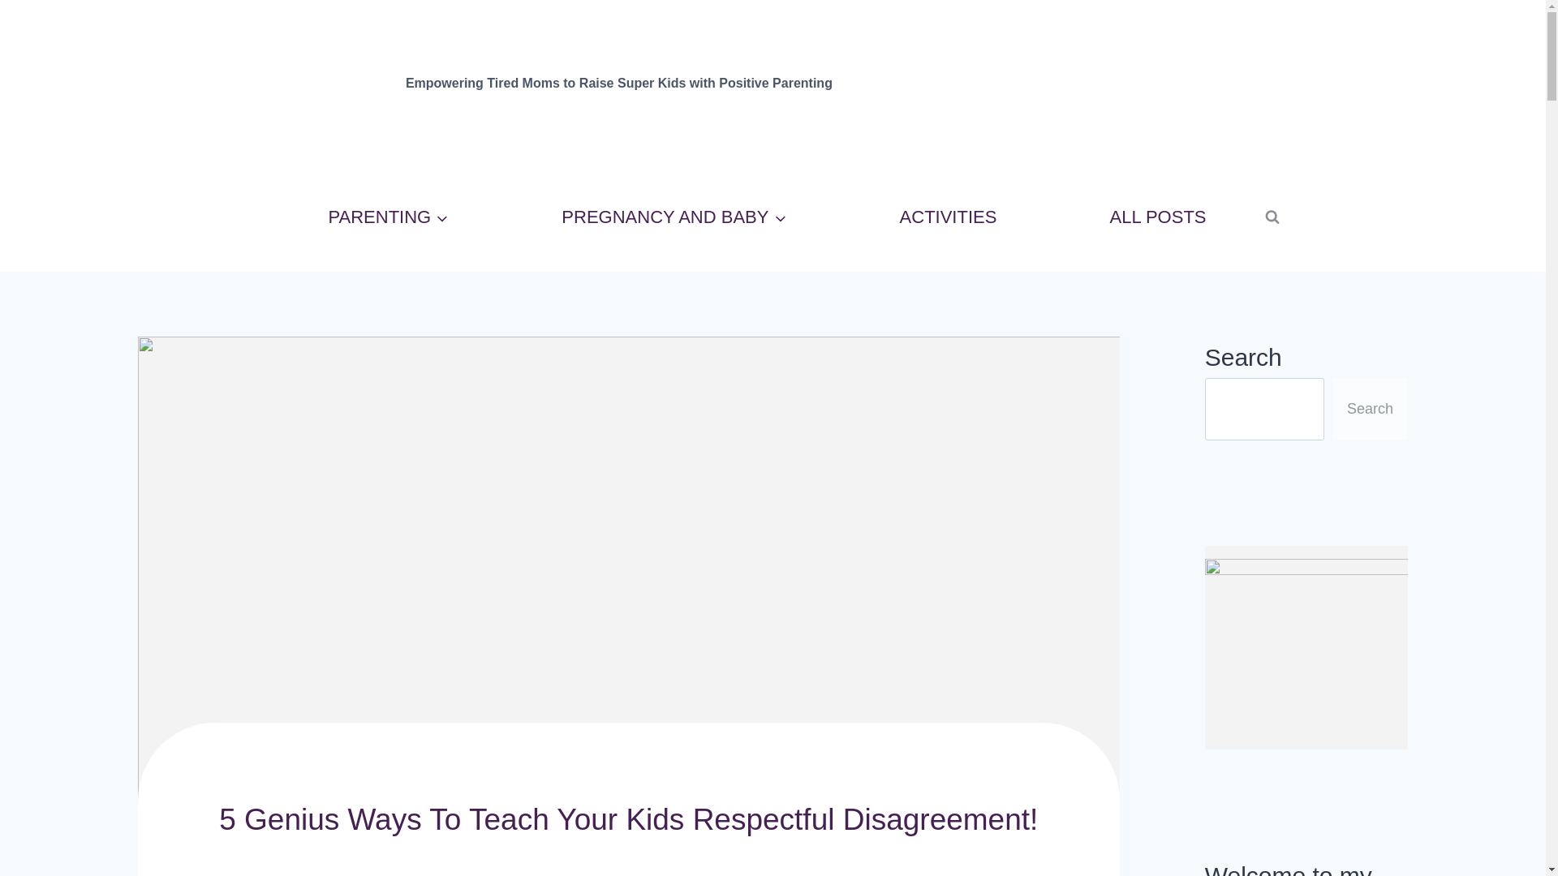 The image size is (1558, 876). Describe the element at coordinates (948, 217) in the screenshot. I see `ACTIVITIES` at that location.